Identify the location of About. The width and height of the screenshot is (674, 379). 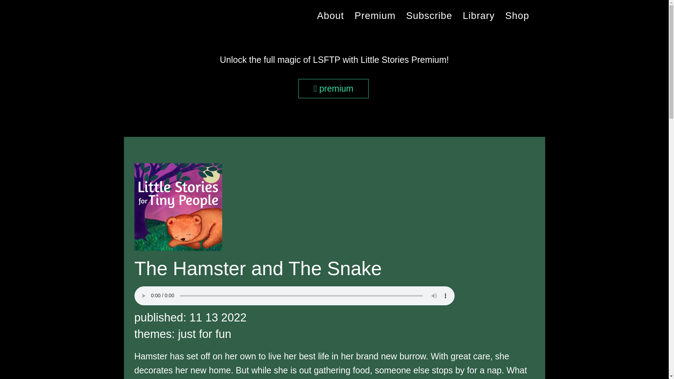
(330, 16).